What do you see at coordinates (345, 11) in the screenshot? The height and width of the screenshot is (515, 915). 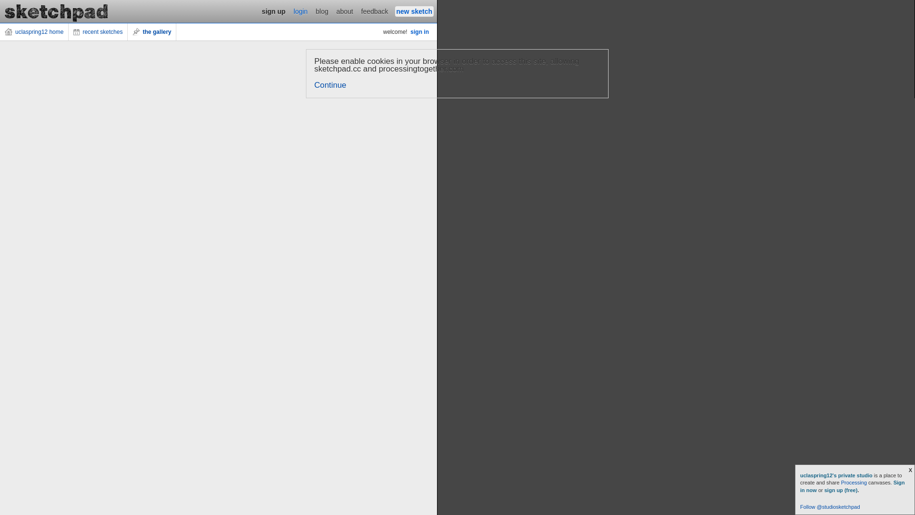 I see `about` at bounding box center [345, 11].